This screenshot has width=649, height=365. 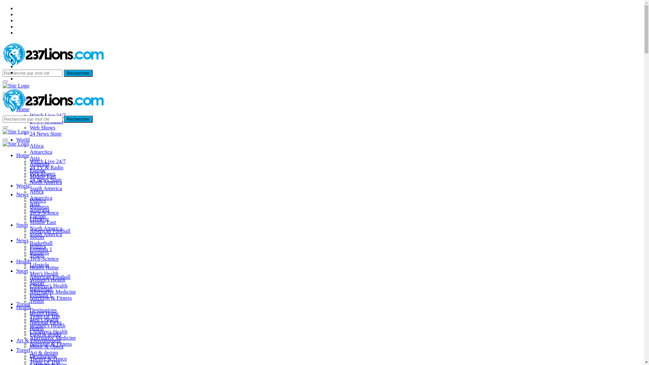 I want to click on American Football, so click(x=50, y=277).